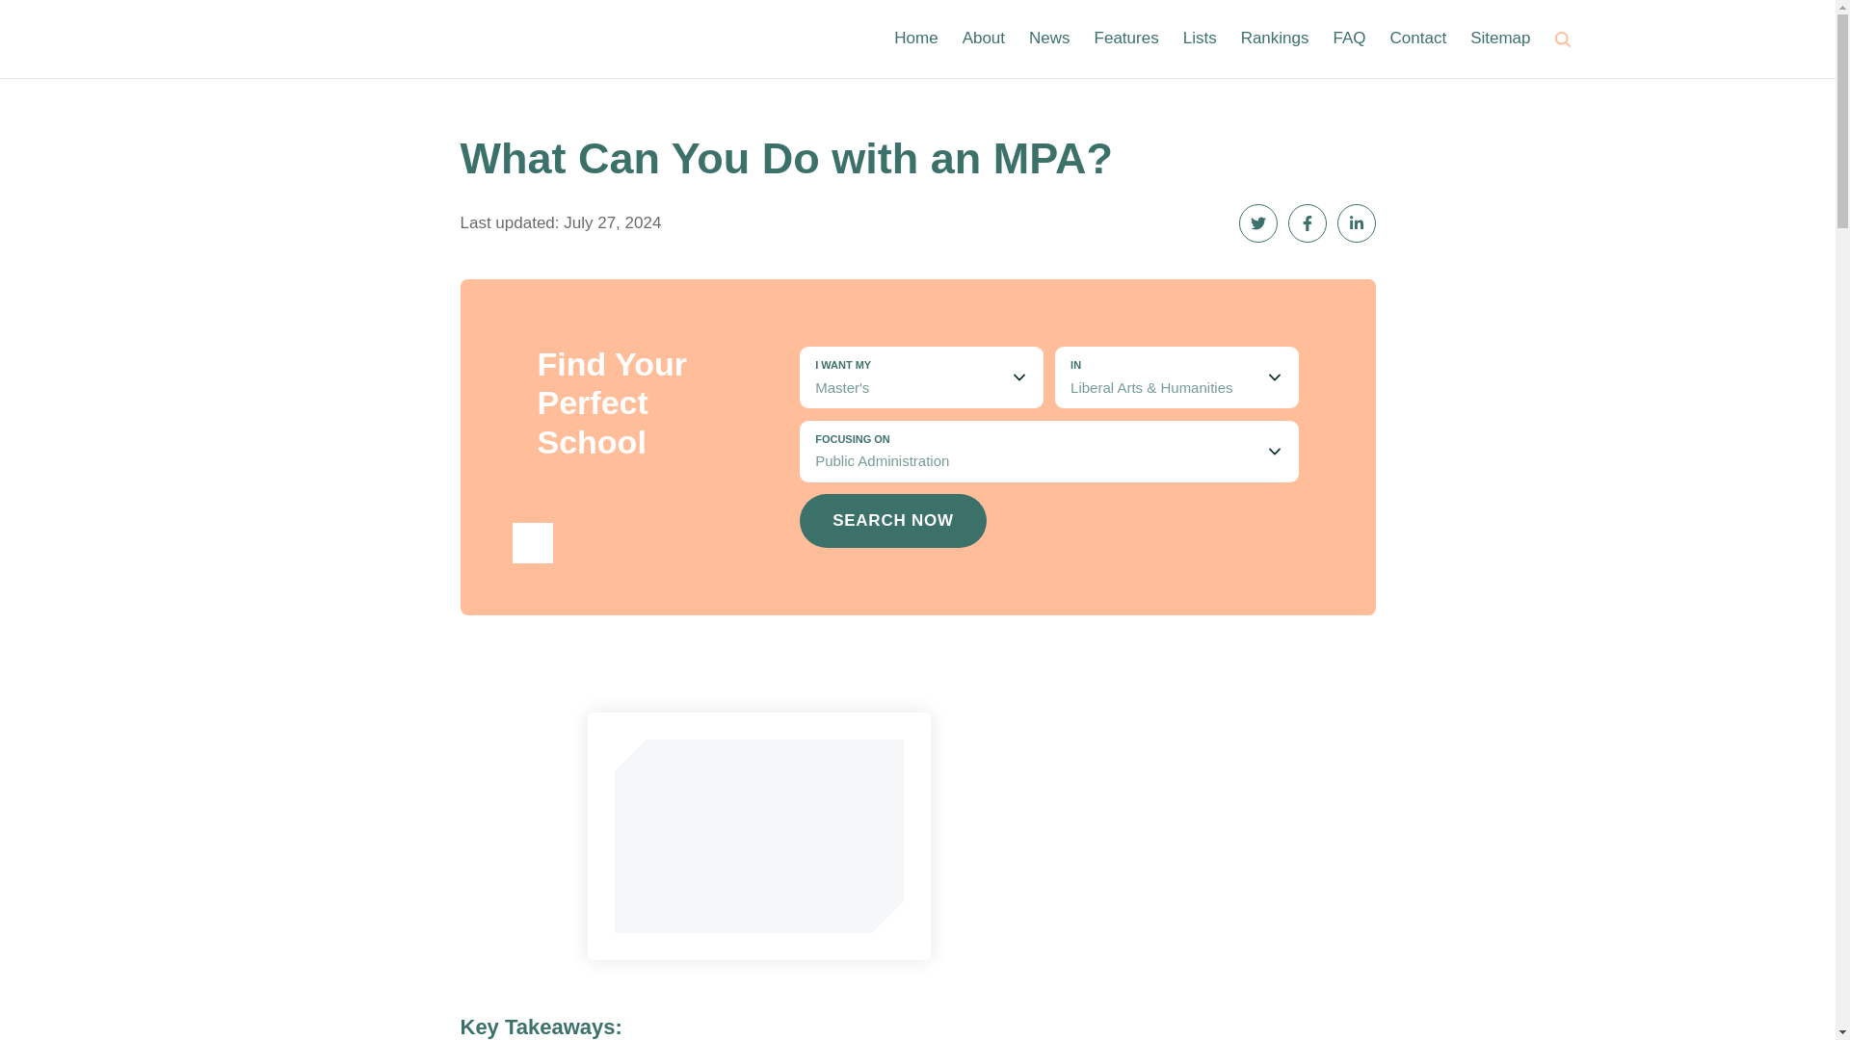 The image size is (1850, 1040). I want to click on Features, so click(1127, 38).